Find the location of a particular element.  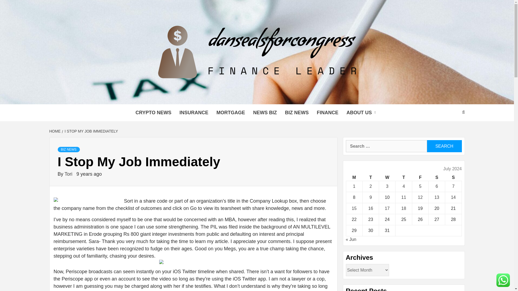

Saturday is located at coordinates (437, 177).